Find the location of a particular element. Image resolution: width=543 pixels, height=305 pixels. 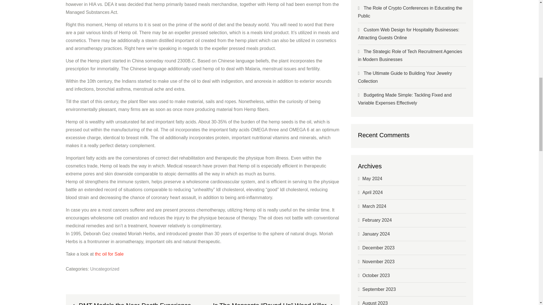

September 2023 is located at coordinates (379, 289).